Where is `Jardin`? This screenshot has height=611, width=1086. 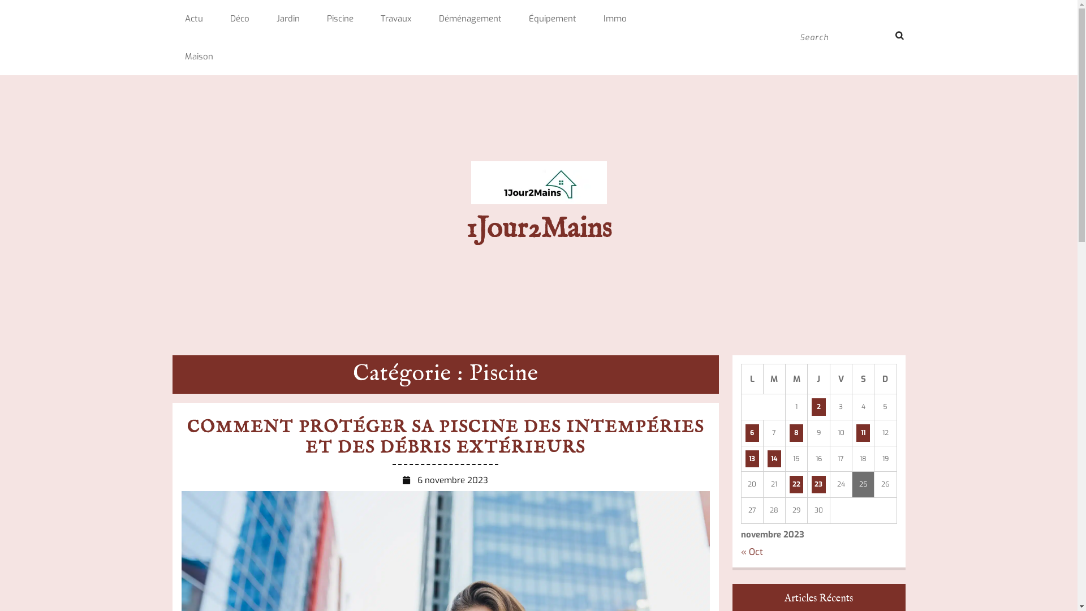
Jardin is located at coordinates (287, 19).